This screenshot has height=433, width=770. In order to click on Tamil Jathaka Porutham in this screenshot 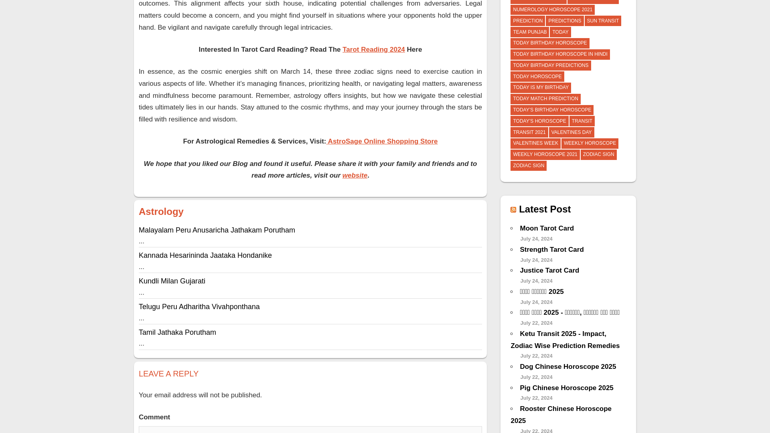, I will do `click(177, 332)`.